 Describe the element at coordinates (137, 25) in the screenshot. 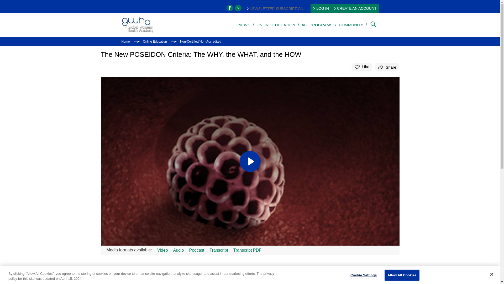

I see `Global Women's Health Academy` at that location.